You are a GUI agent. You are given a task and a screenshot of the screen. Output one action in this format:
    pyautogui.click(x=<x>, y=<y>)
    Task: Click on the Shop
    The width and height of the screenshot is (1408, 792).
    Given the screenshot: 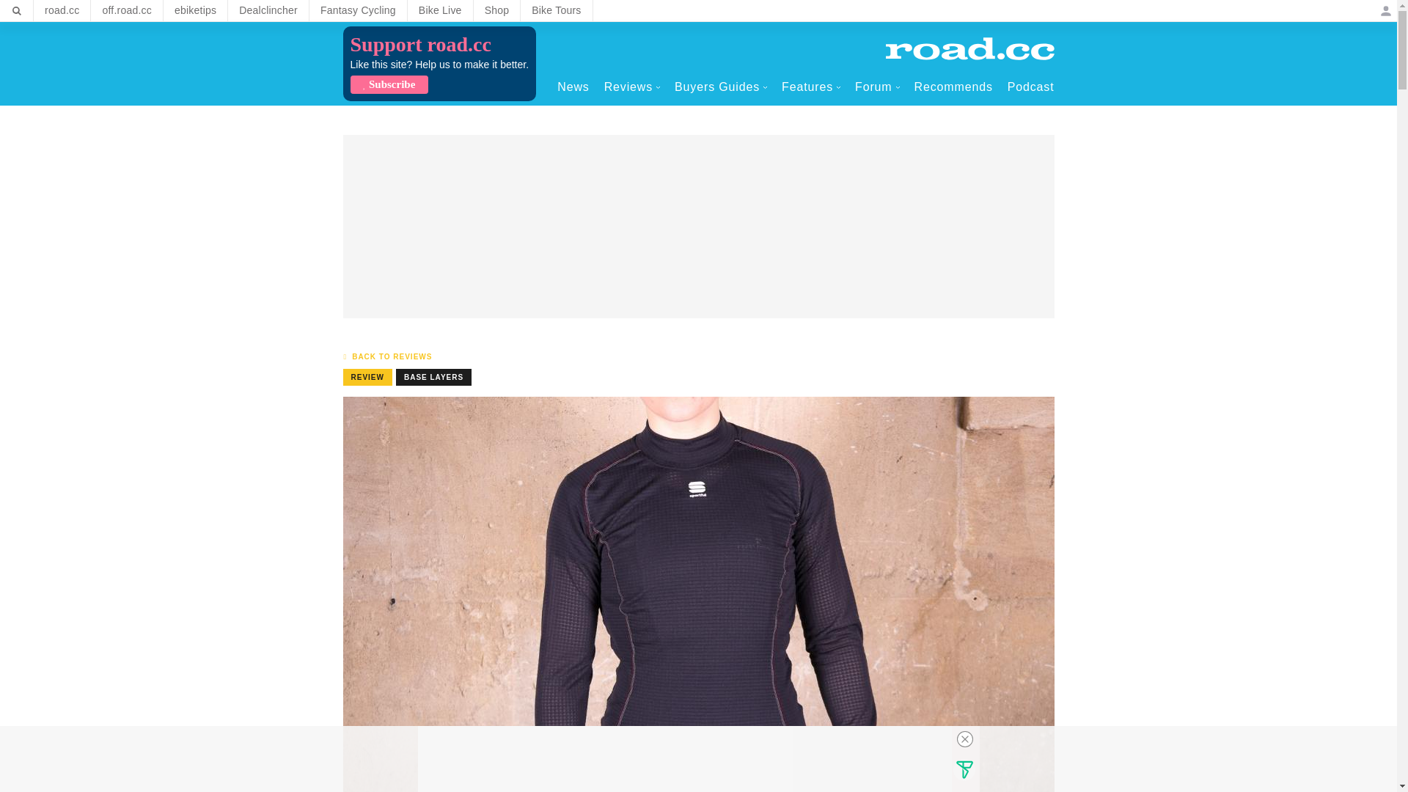 What is the action you would take?
    pyautogui.click(x=497, y=10)
    